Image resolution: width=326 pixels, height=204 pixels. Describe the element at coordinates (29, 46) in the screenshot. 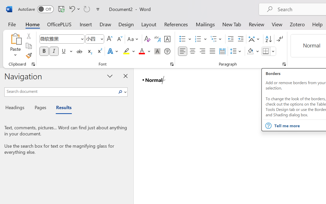

I see `Copy` at that location.